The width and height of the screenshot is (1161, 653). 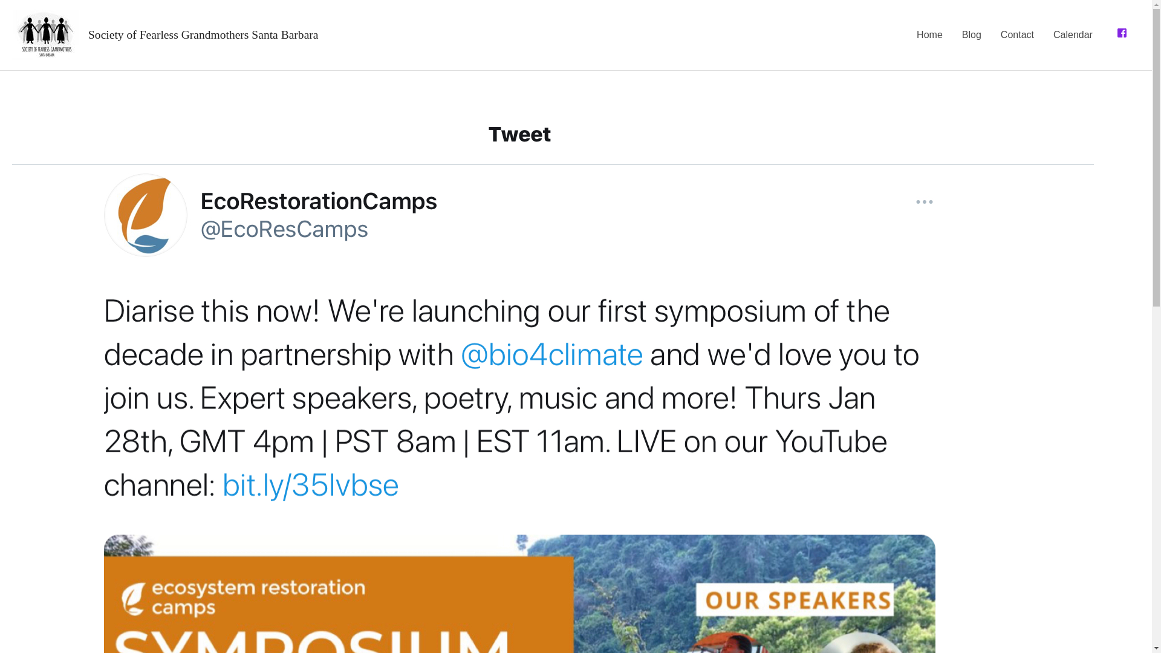 What do you see at coordinates (1017, 34) in the screenshot?
I see `Contact` at bounding box center [1017, 34].